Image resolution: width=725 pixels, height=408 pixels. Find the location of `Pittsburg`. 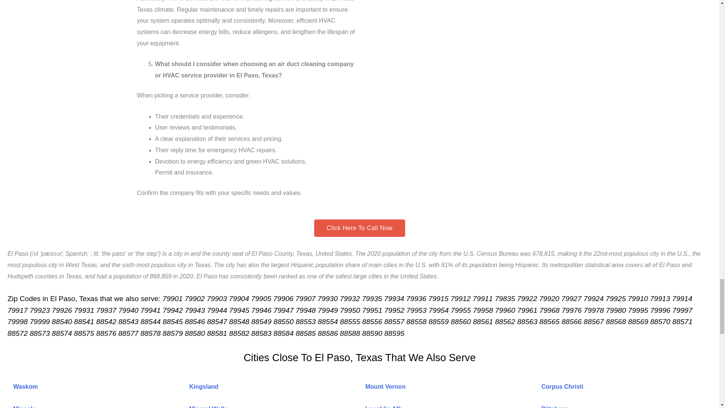

Pittsburg is located at coordinates (554, 406).